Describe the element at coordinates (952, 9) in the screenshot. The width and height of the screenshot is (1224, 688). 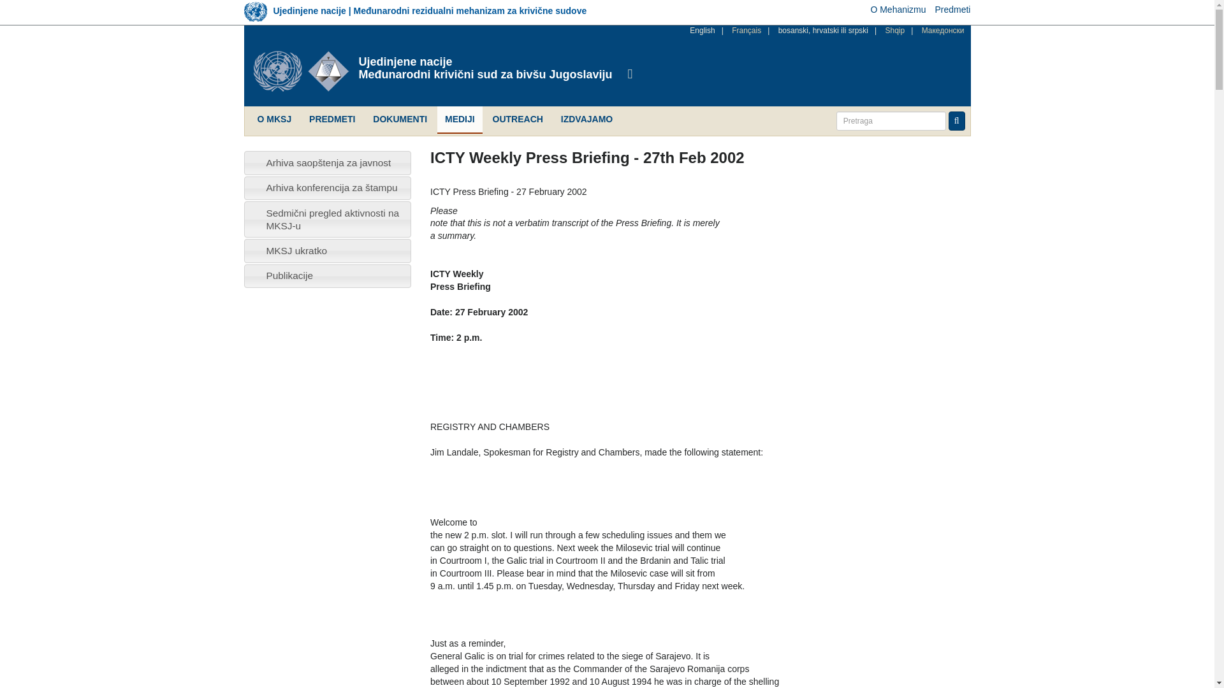
I see `Predmeti` at that location.